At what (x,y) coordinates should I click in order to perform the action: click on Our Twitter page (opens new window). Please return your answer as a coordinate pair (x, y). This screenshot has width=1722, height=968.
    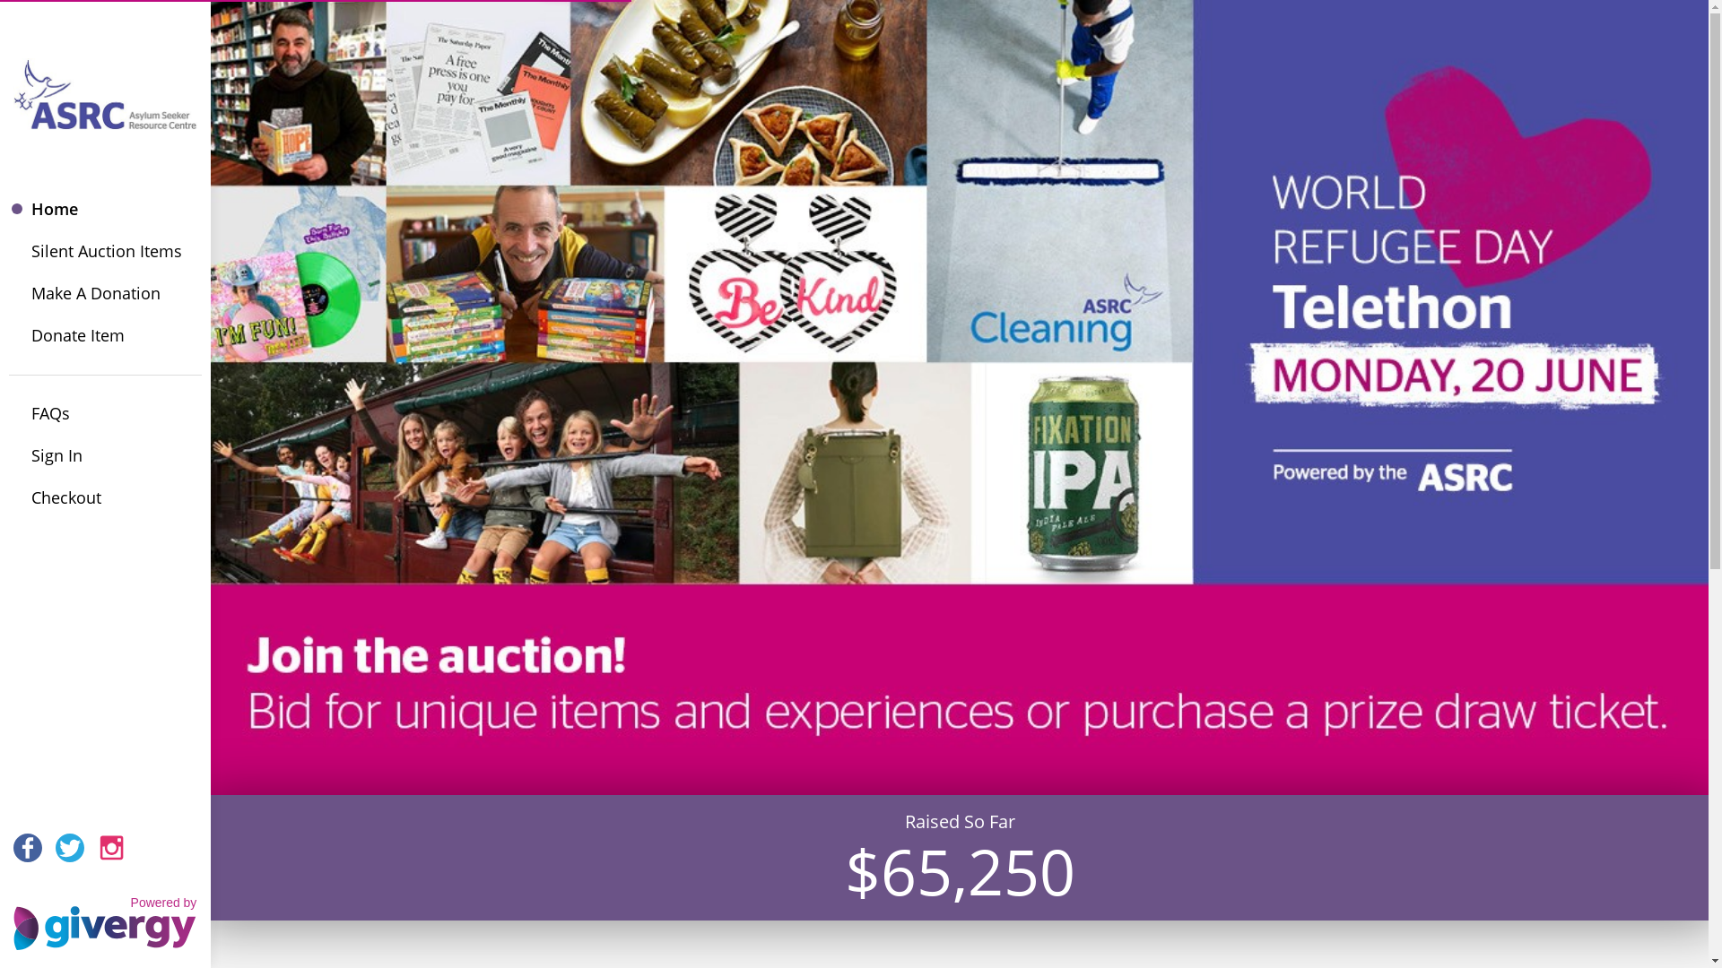
    Looking at the image, I should click on (70, 848).